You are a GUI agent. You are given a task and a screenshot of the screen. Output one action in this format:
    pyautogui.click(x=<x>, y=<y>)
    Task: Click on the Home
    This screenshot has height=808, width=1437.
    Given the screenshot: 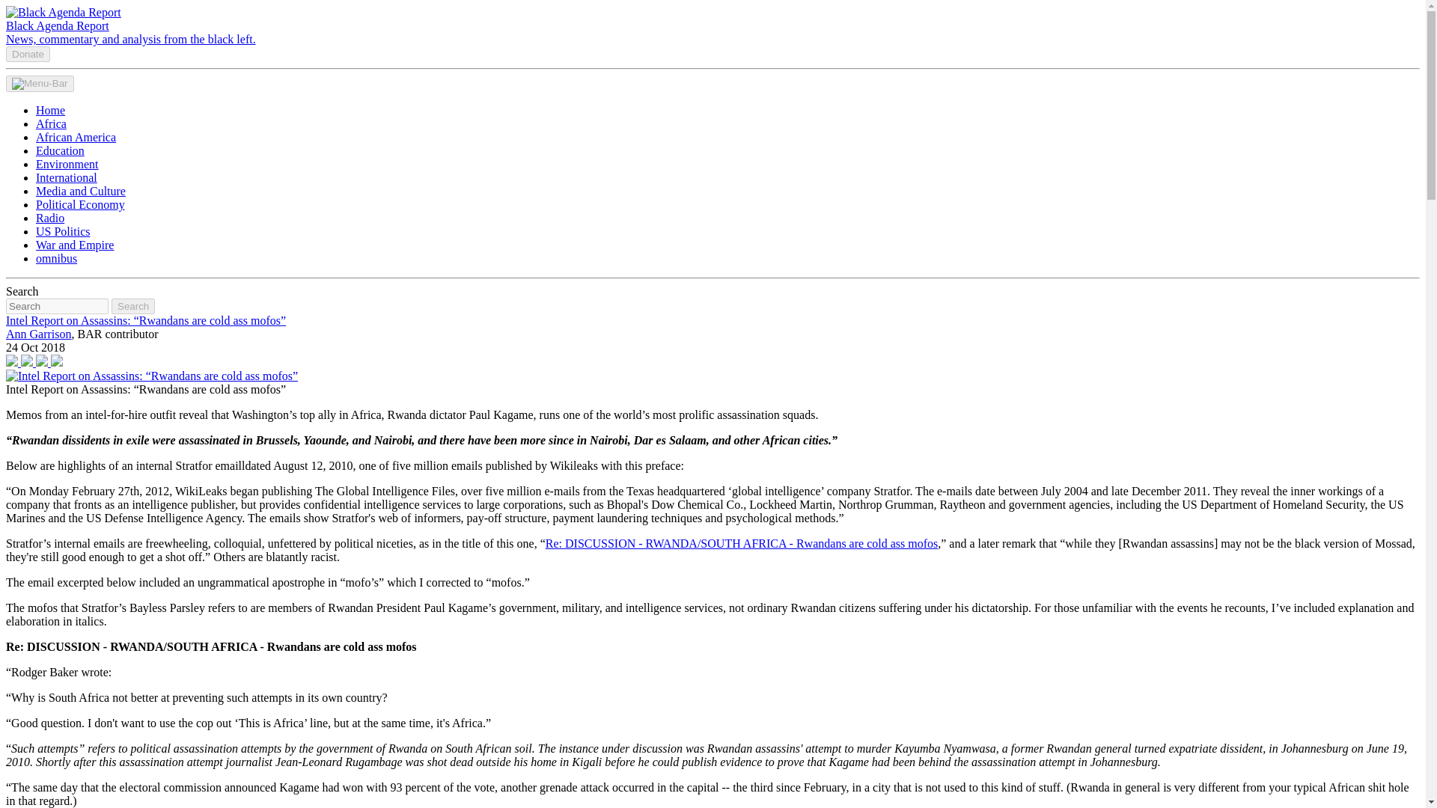 What is the action you would take?
    pyautogui.click(x=50, y=110)
    